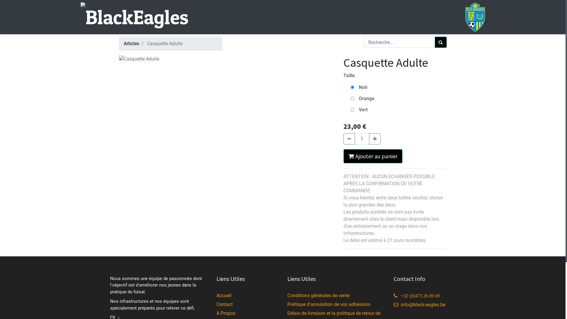  What do you see at coordinates (349, 139) in the screenshot?
I see `Supprimer` at bounding box center [349, 139].